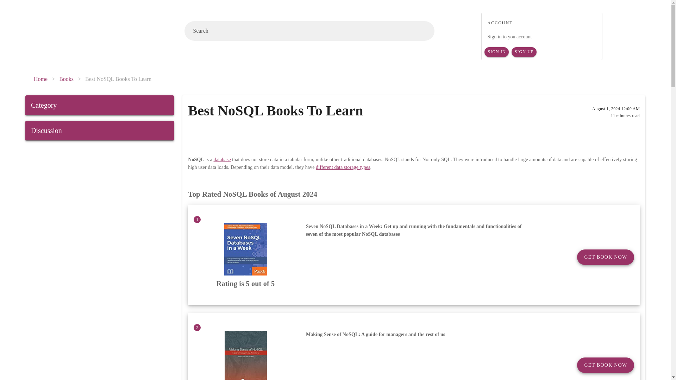 The image size is (676, 380). I want to click on Books, so click(66, 79).